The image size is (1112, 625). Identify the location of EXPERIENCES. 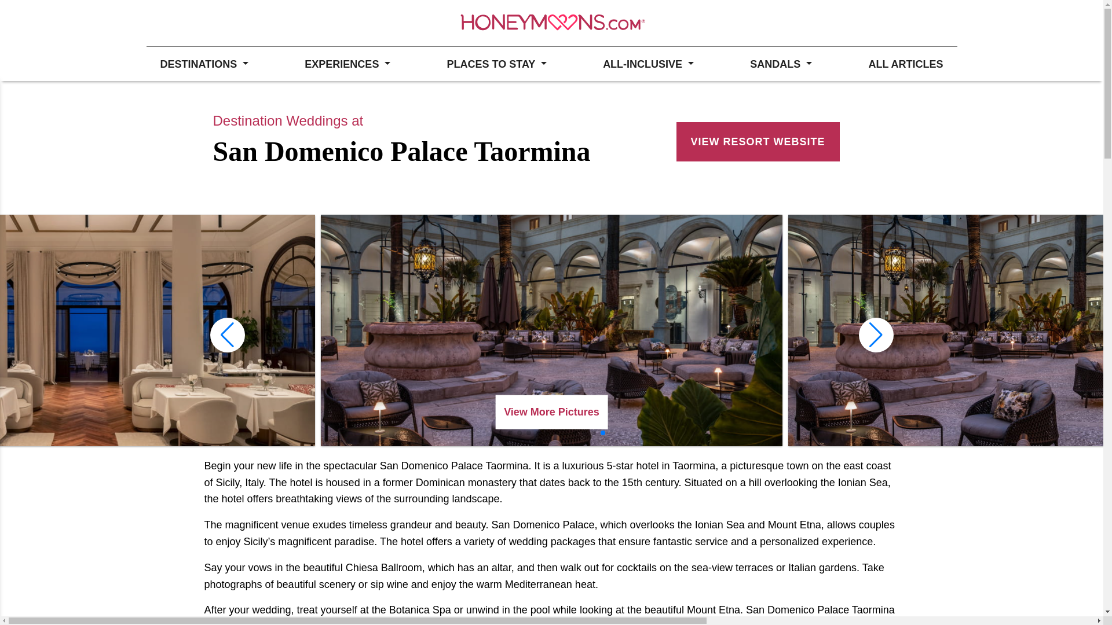
(348, 64).